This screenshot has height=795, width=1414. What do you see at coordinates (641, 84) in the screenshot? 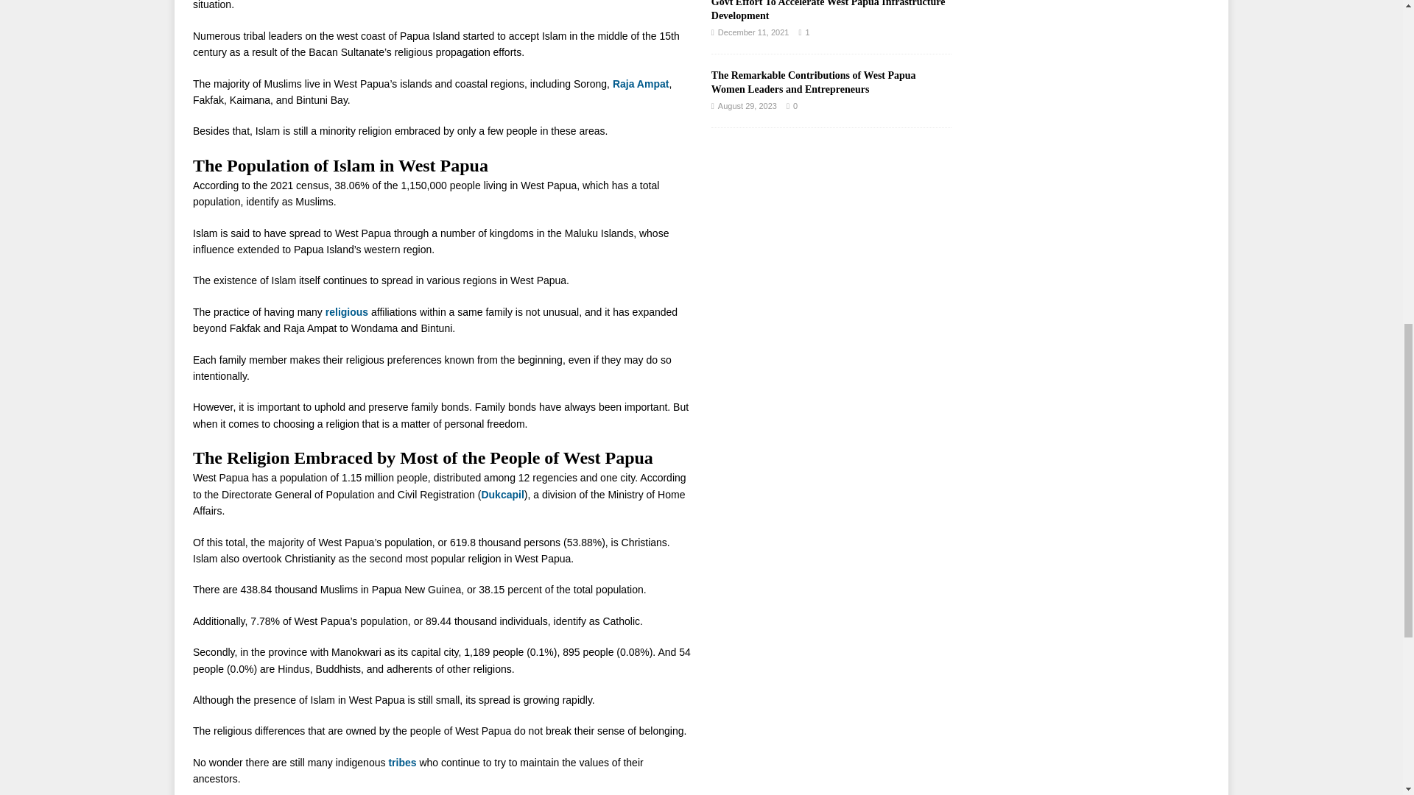
I see `Raja Ampat` at bounding box center [641, 84].